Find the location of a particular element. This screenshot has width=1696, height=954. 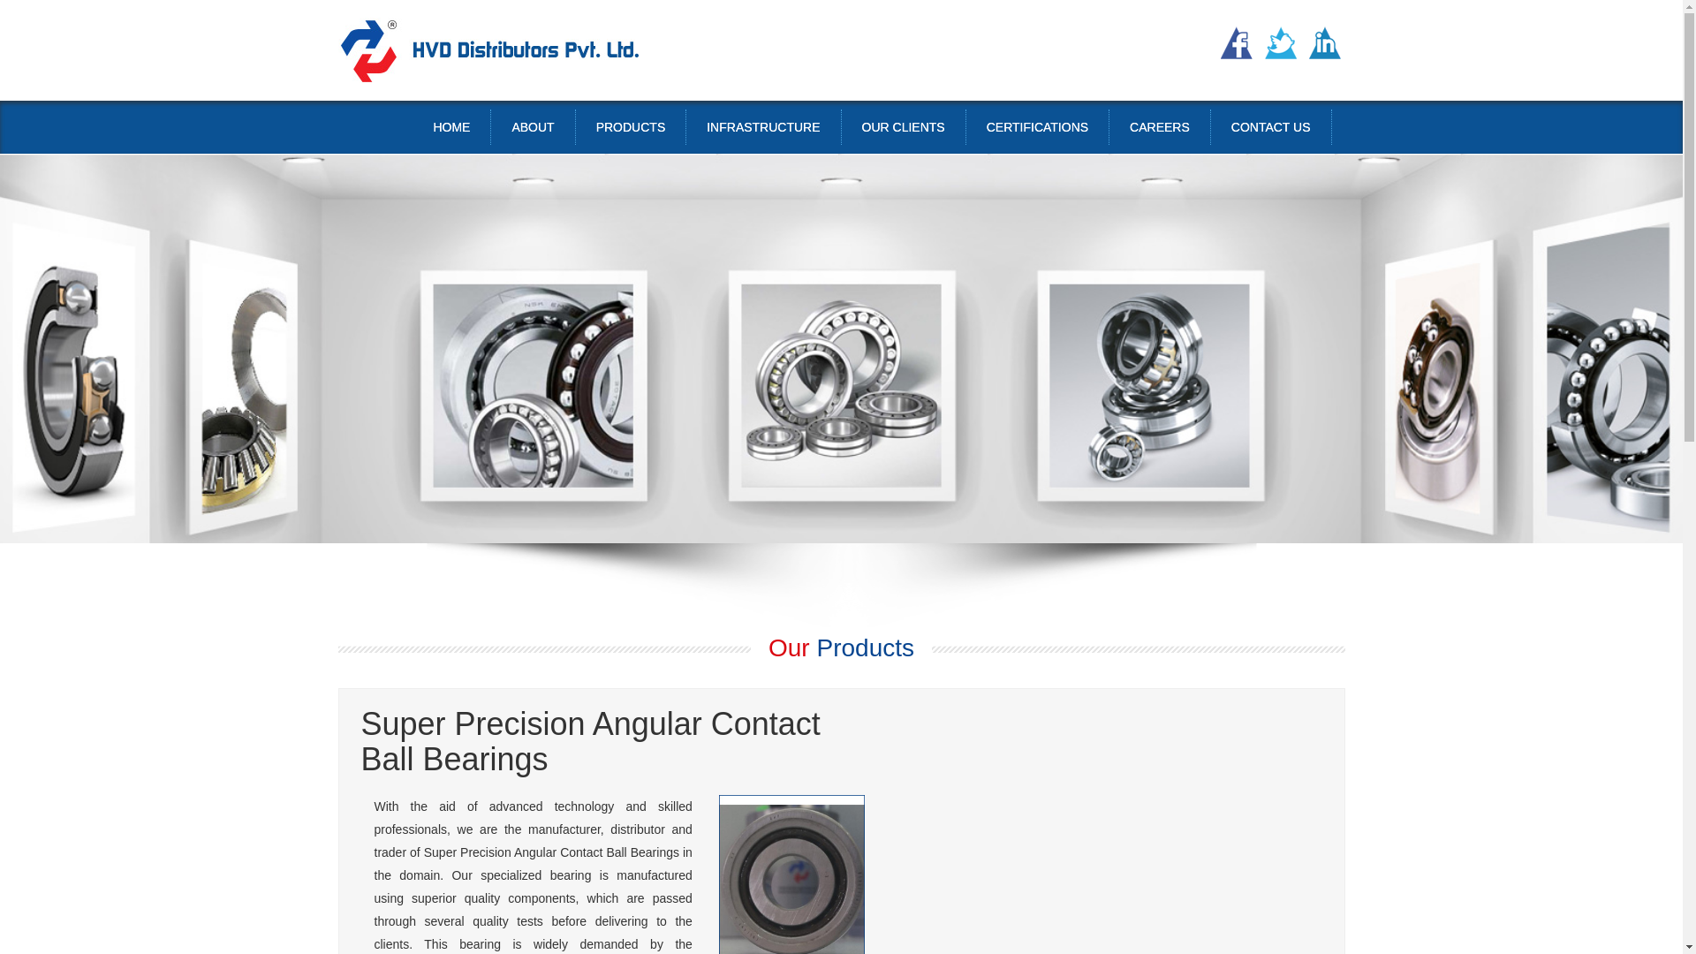

CAREERS is located at coordinates (1160, 127).